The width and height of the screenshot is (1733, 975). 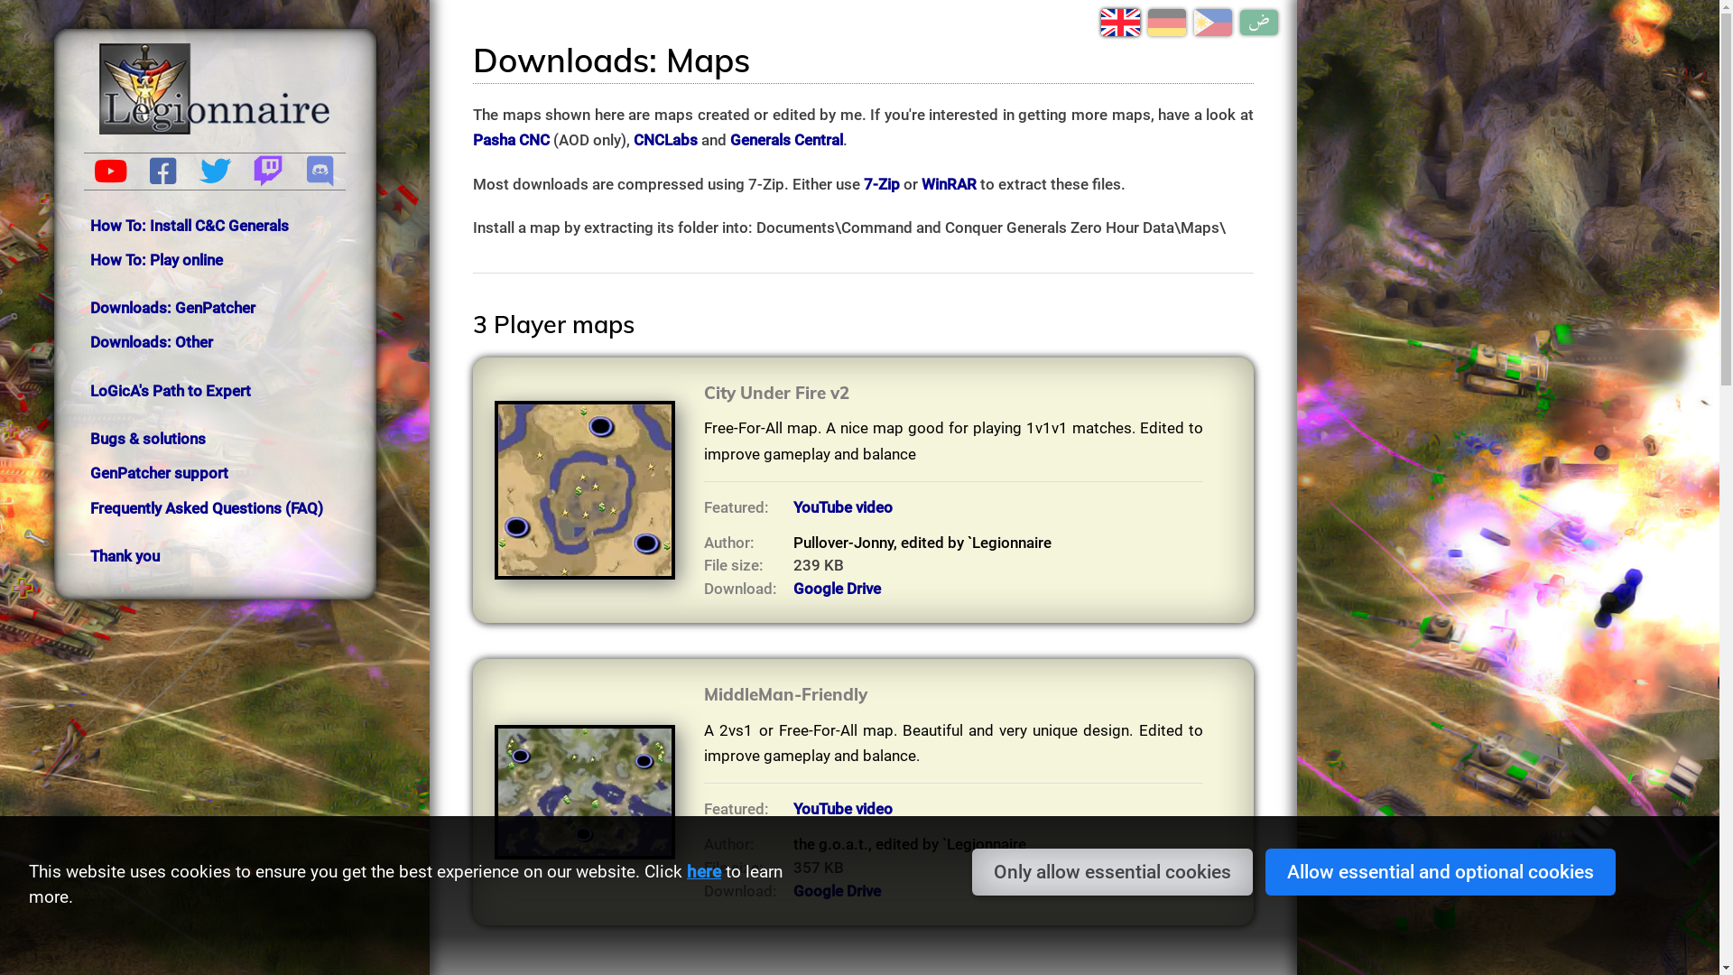 What do you see at coordinates (267, 172) in the screenshot?
I see `Twitch` at bounding box center [267, 172].